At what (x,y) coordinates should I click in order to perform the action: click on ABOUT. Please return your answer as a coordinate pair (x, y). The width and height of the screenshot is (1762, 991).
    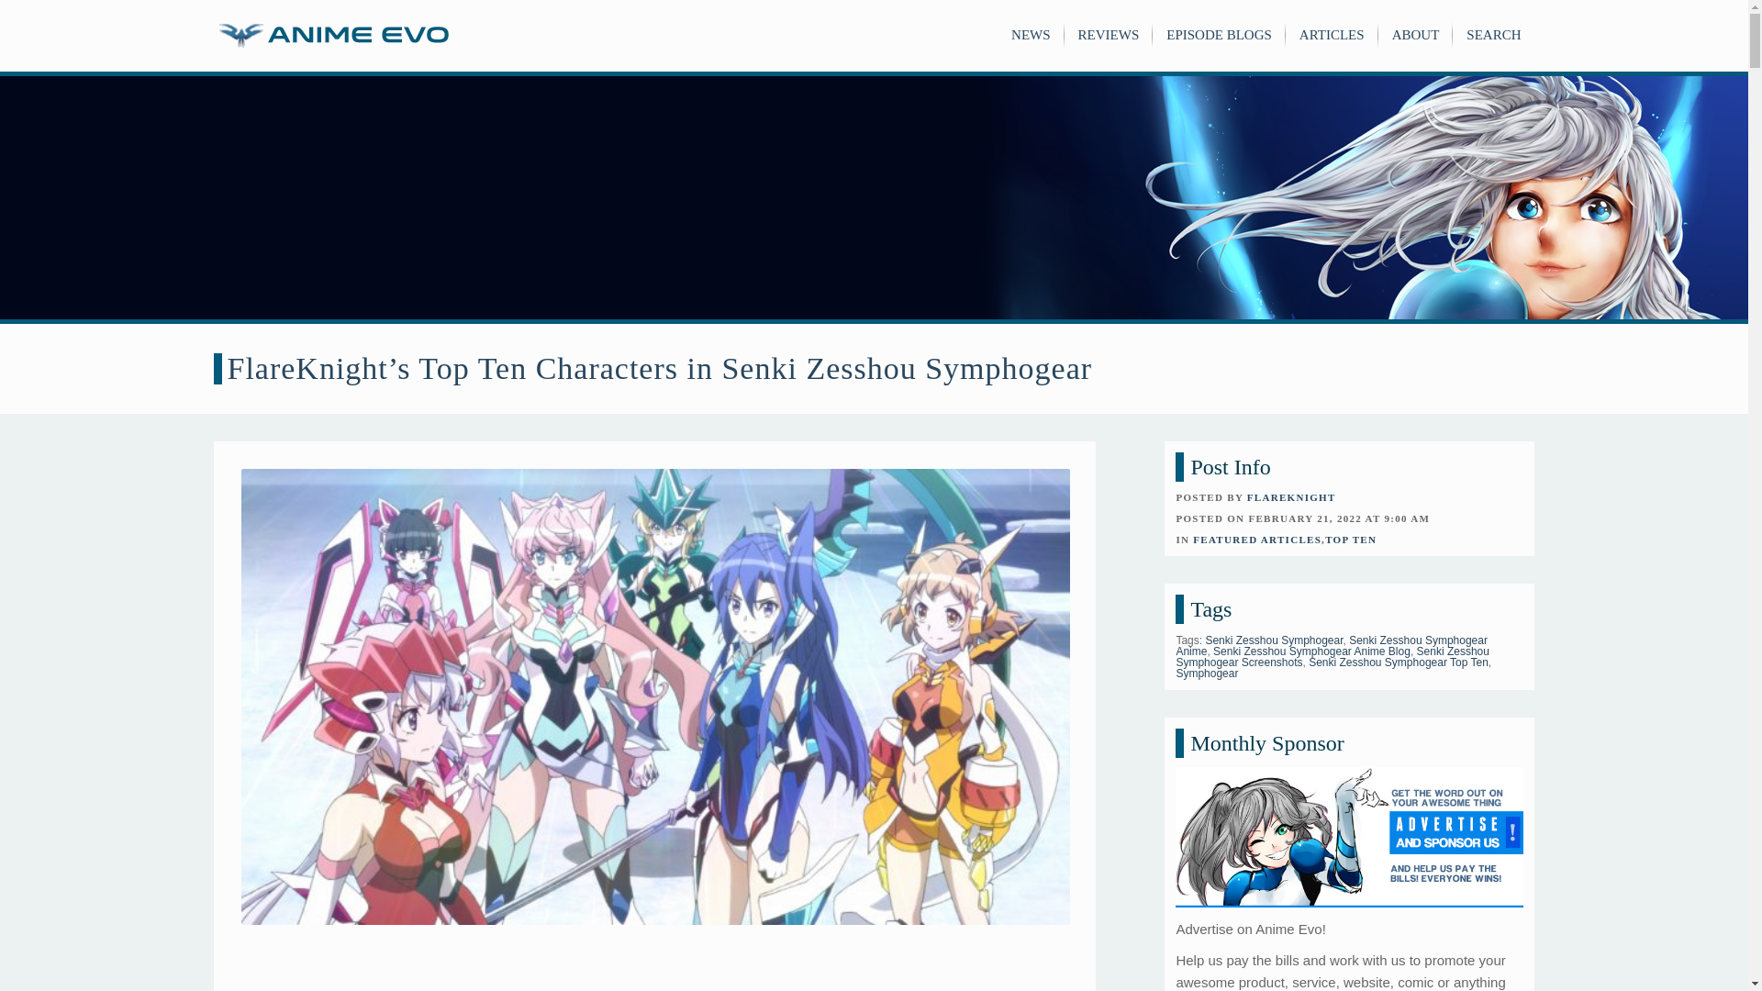
    Looking at the image, I should click on (1415, 35).